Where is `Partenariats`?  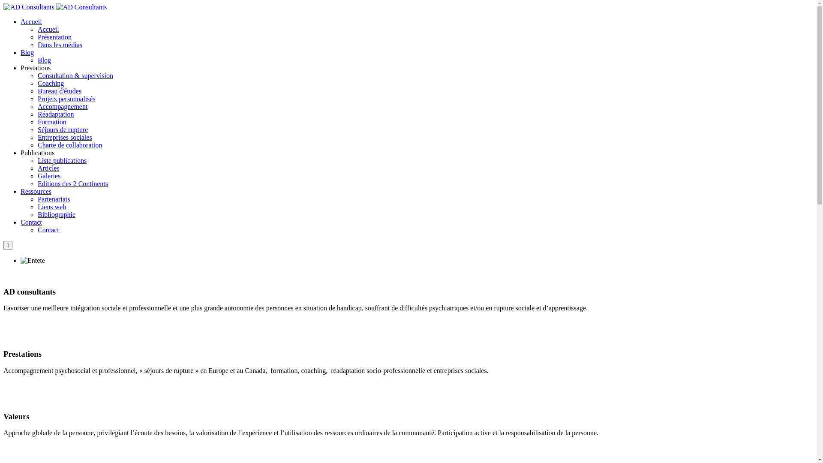 Partenariats is located at coordinates (54, 199).